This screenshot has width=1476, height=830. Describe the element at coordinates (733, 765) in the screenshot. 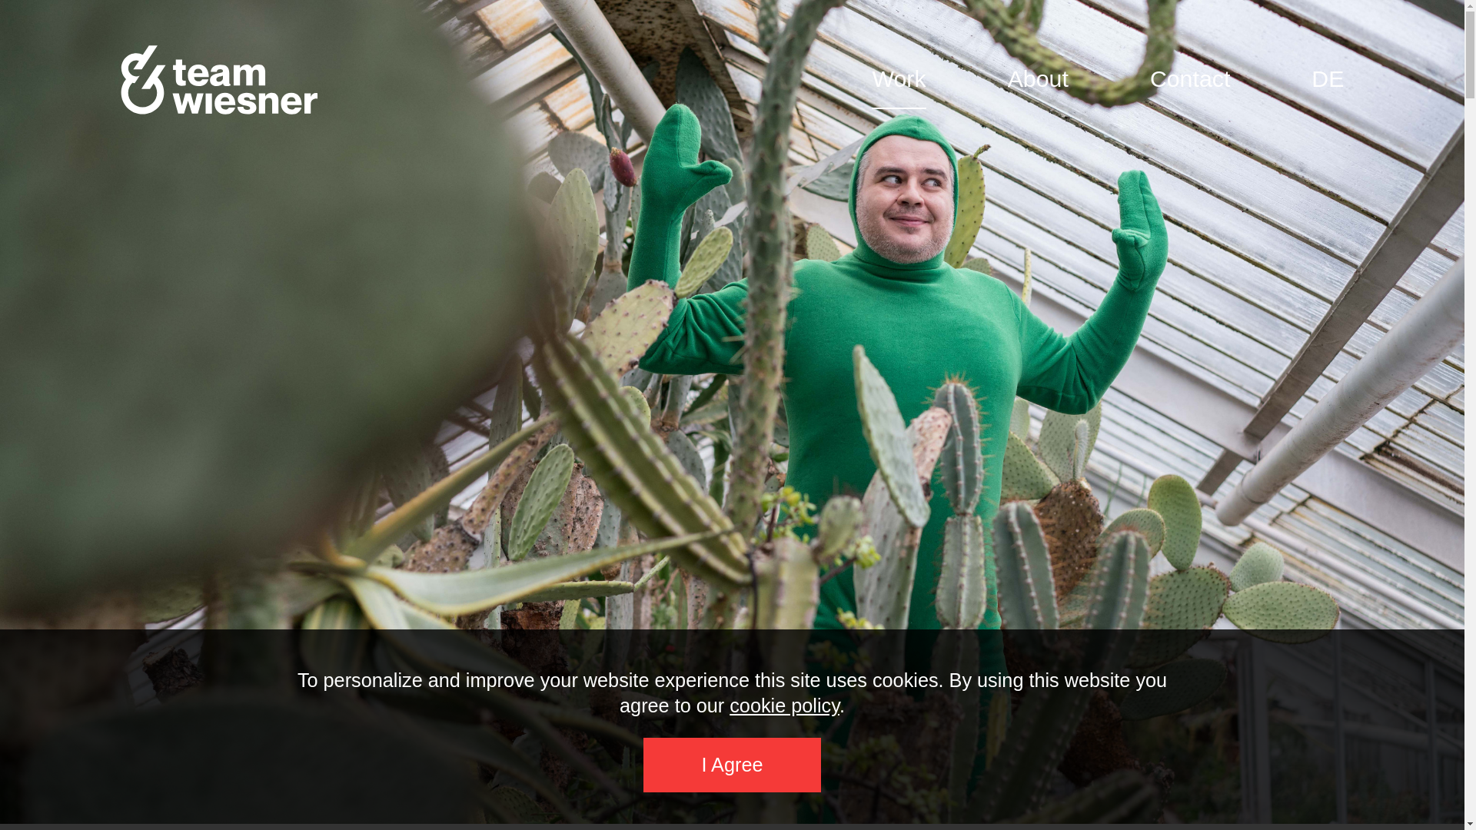

I see `I Agree` at that location.